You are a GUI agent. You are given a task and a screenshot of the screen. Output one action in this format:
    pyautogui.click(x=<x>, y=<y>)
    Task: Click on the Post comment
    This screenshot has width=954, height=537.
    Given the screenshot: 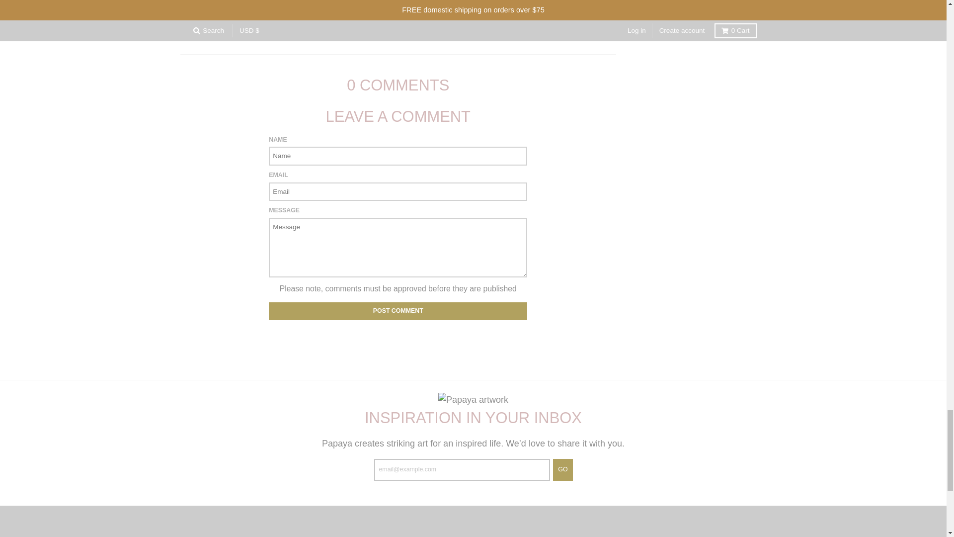 What is the action you would take?
    pyautogui.click(x=398, y=311)
    